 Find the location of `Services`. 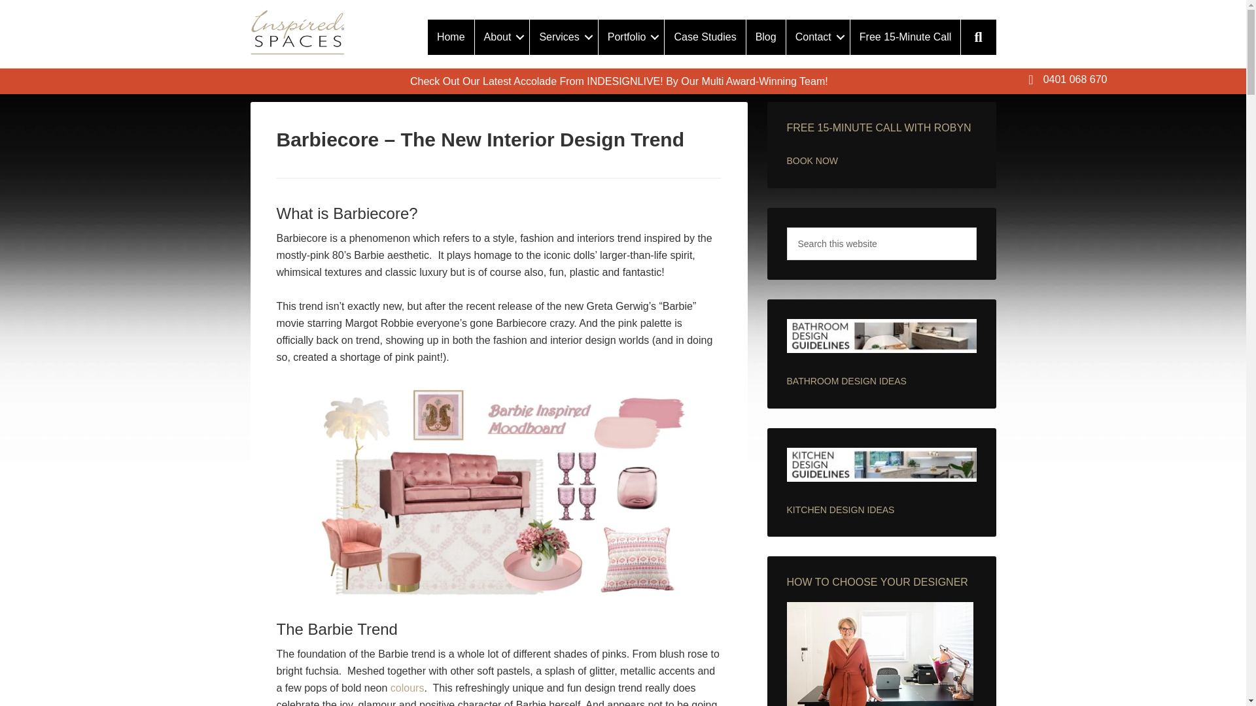

Services is located at coordinates (564, 37).